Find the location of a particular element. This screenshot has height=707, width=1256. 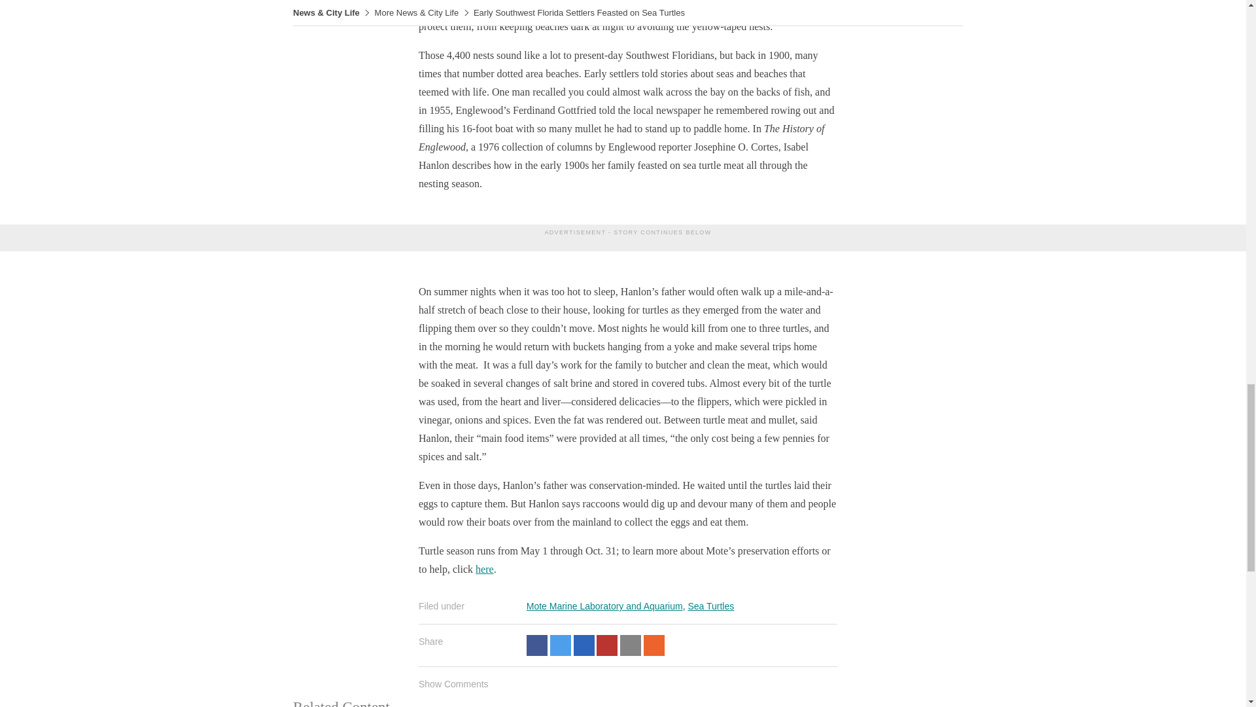

Share on Facebook is located at coordinates (536, 645).